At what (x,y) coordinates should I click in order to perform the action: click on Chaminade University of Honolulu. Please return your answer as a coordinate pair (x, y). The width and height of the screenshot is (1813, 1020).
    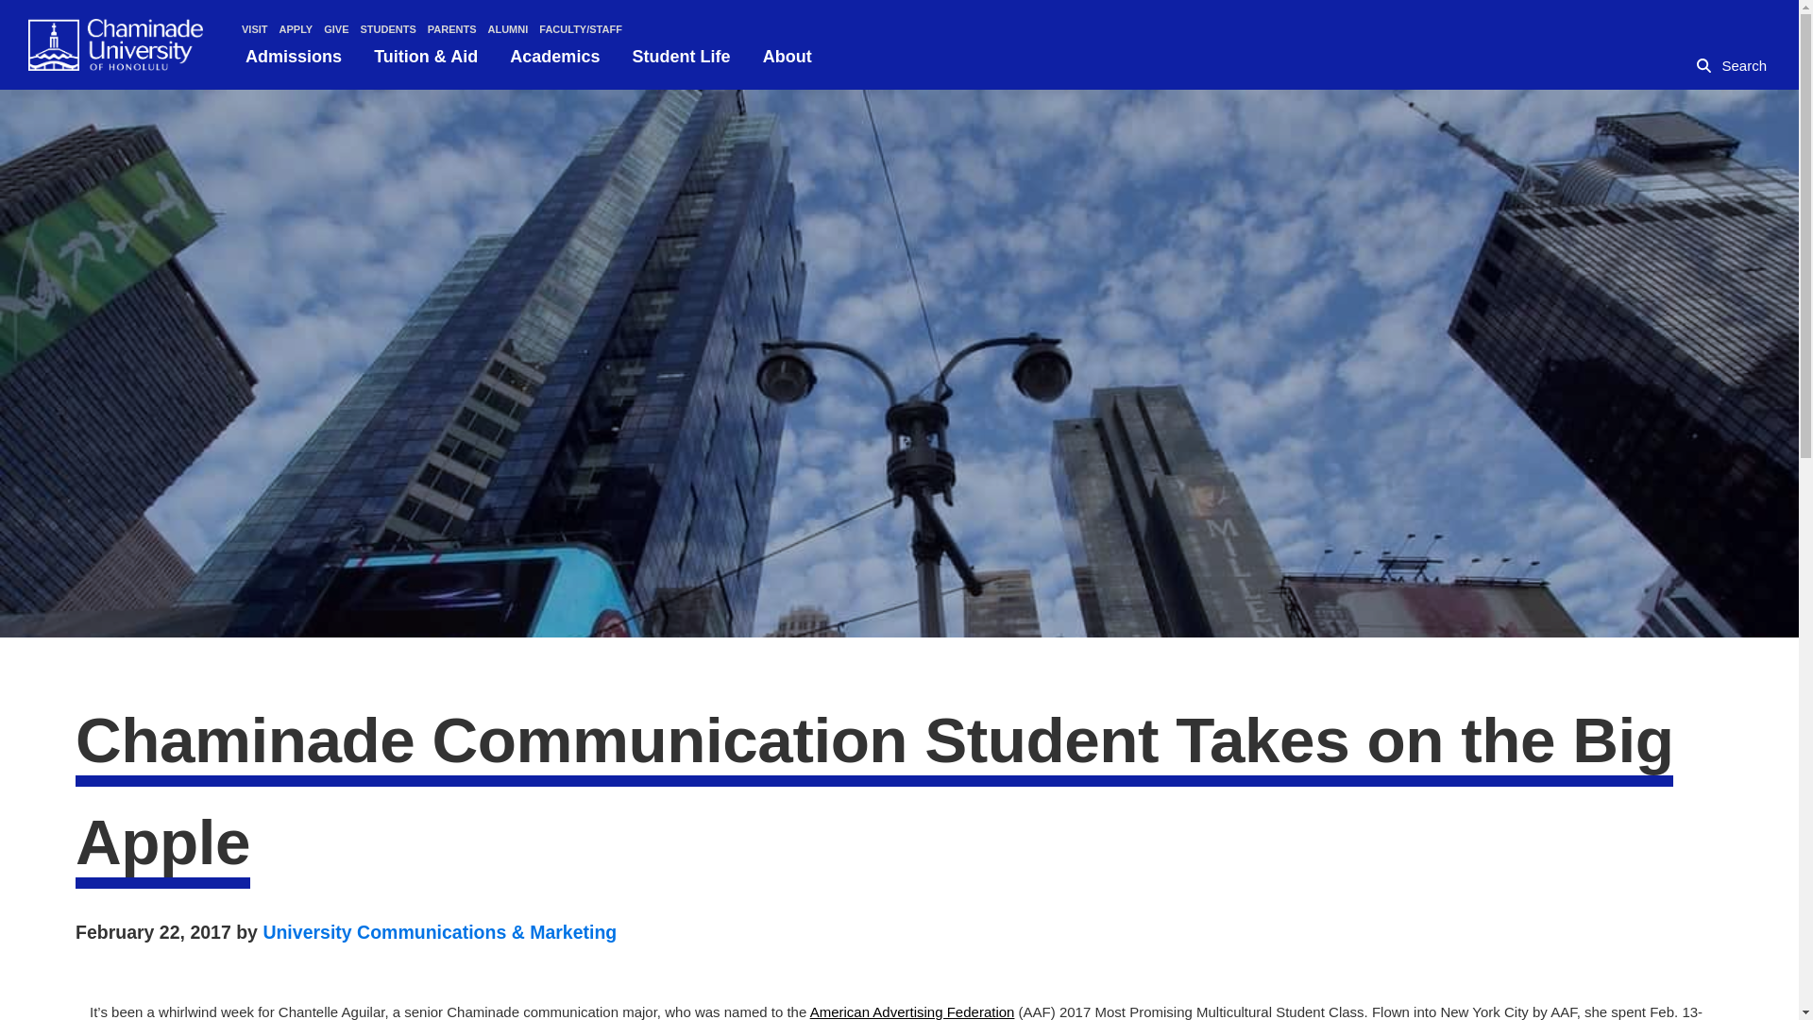
    Looking at the image, I should click on (100, 127).